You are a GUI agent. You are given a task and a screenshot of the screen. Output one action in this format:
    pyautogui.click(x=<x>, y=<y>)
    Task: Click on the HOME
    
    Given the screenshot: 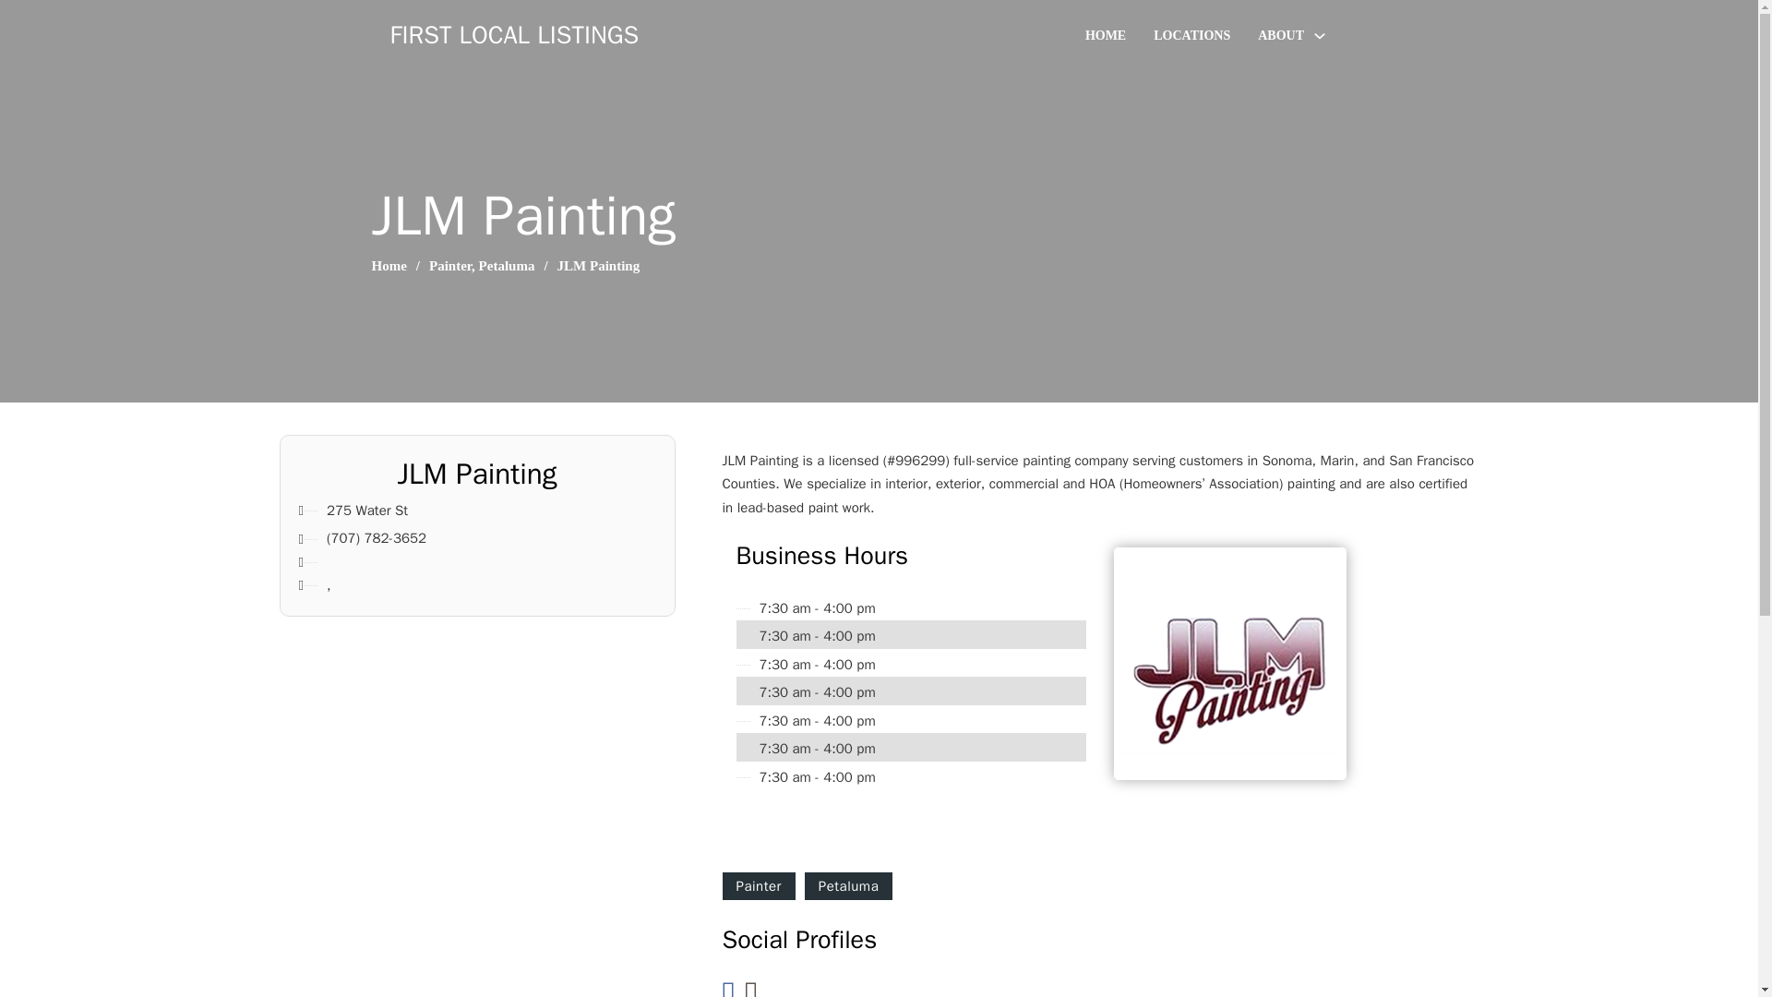 What is the action you would take?
    pyautogui.click(x=1105, y=35)
    